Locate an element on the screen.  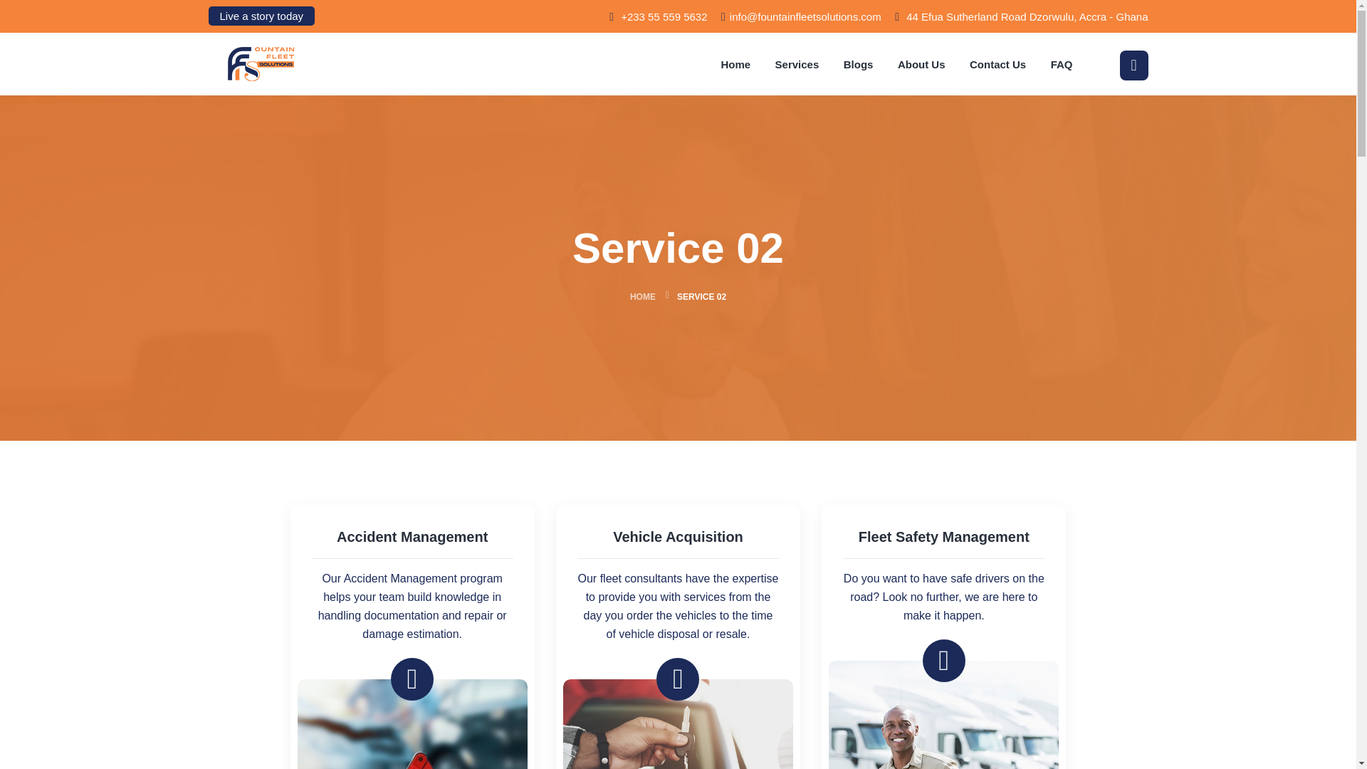
Services is located at coordinates (797, 64).